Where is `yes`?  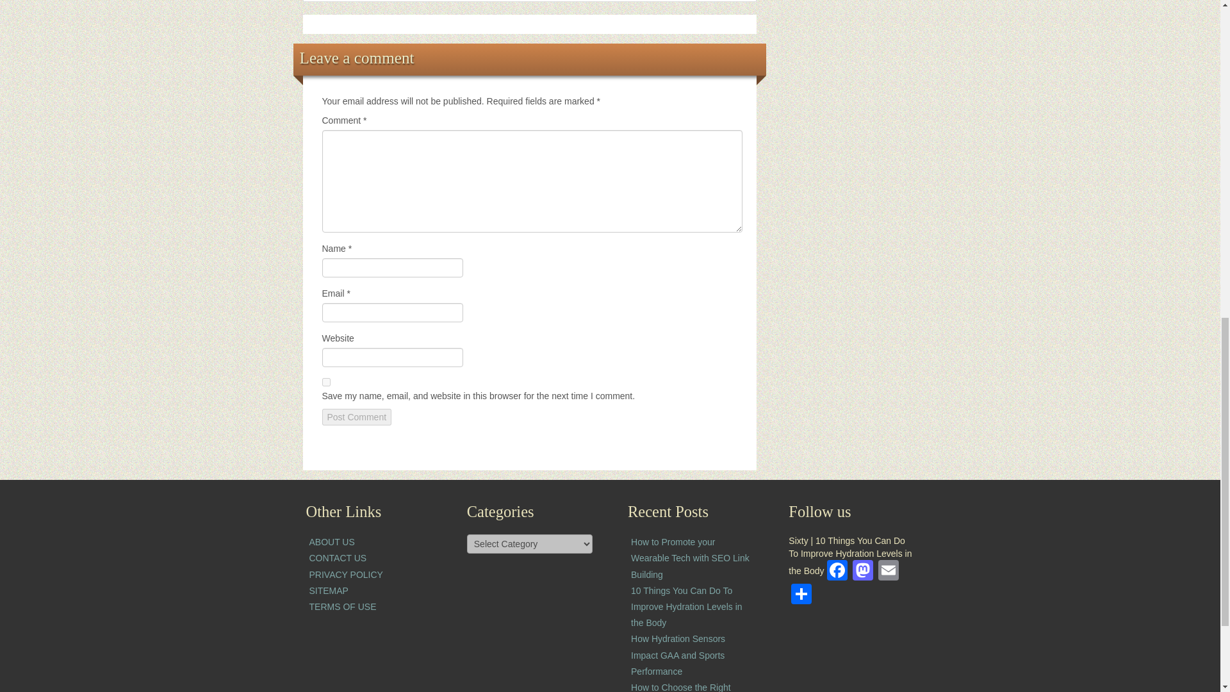 yes is located at coordinates (325, 382).